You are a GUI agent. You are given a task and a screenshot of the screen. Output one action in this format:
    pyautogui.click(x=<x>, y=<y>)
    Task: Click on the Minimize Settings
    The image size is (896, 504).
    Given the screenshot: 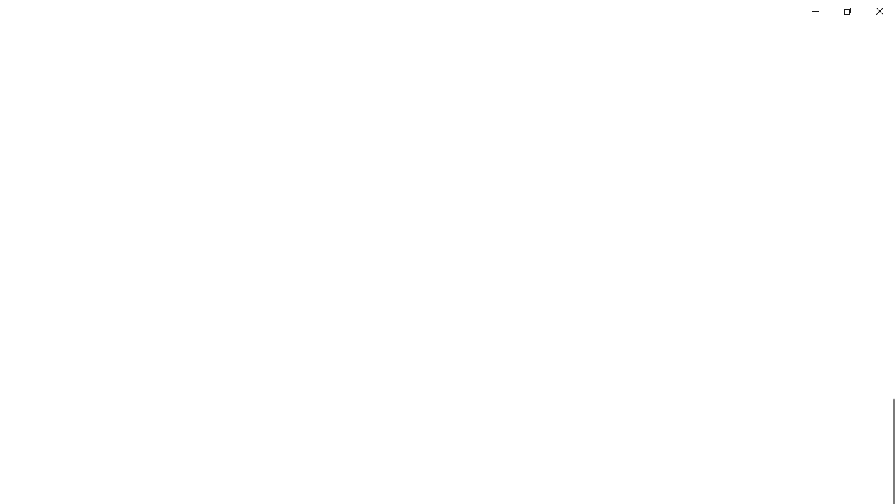 What is the action you would take?
    pyautogui.click(x=815, y=11)
    